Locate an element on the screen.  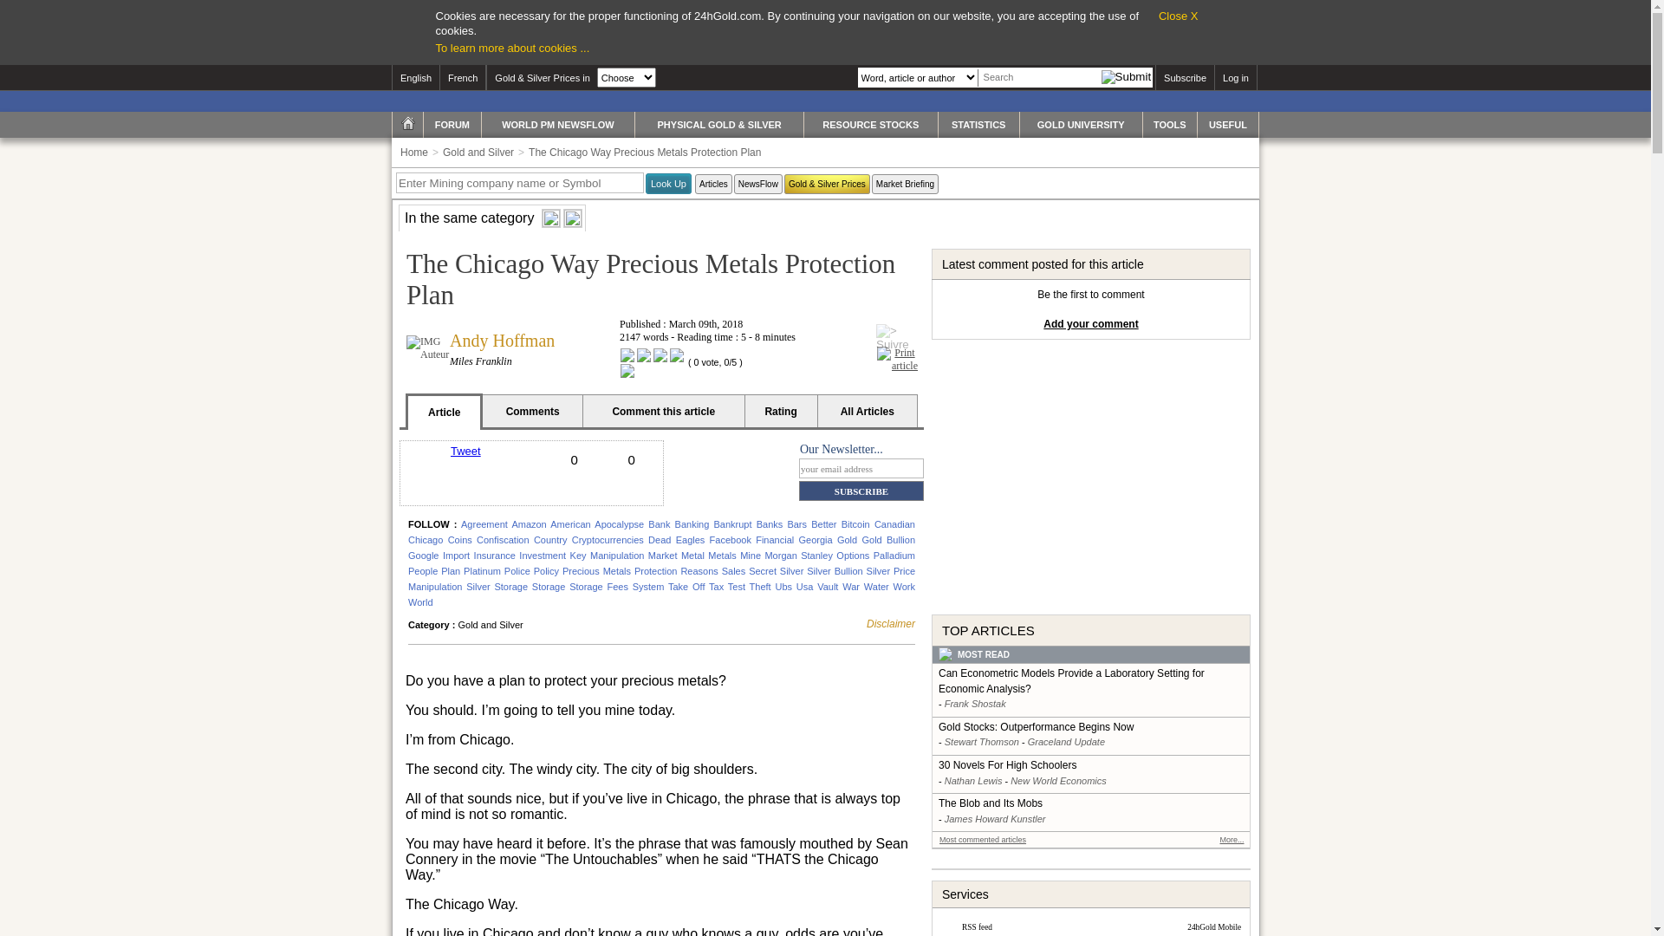
More... is located at coordinates (1232, 840).